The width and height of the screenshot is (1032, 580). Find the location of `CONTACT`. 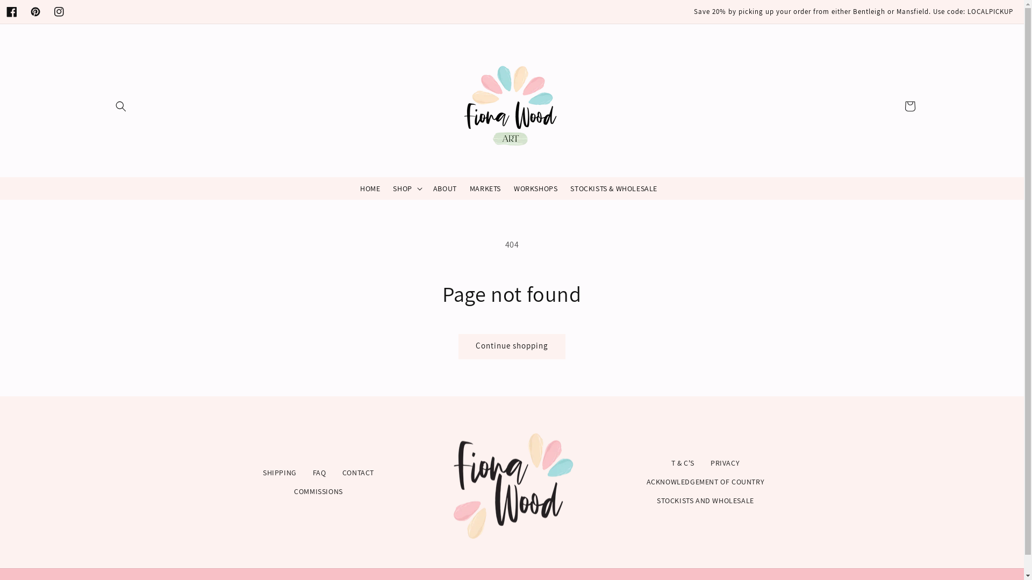

CONTACT is located at coordinates (358, 473).